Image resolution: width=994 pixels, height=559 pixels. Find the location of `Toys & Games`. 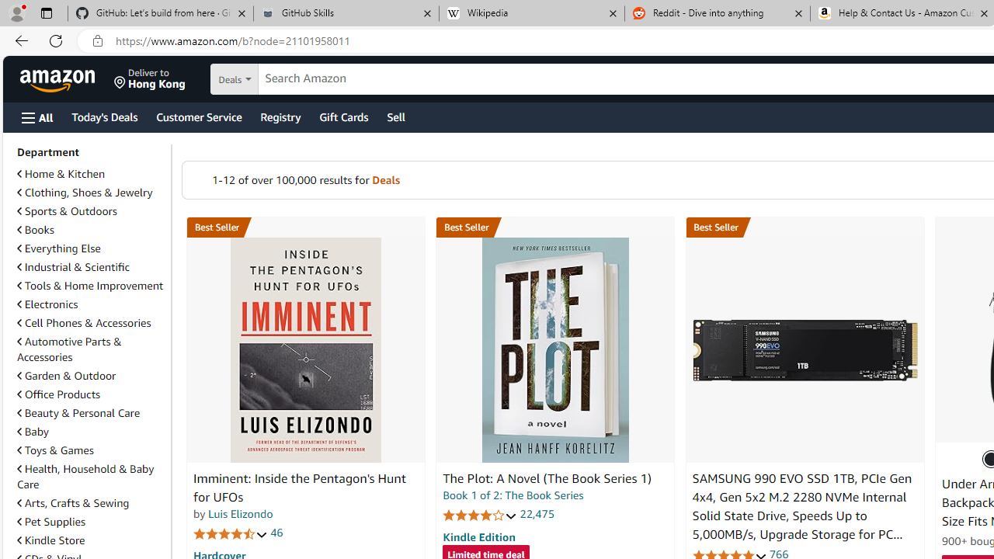

Toys & Games is located at coordinates (91, 450).